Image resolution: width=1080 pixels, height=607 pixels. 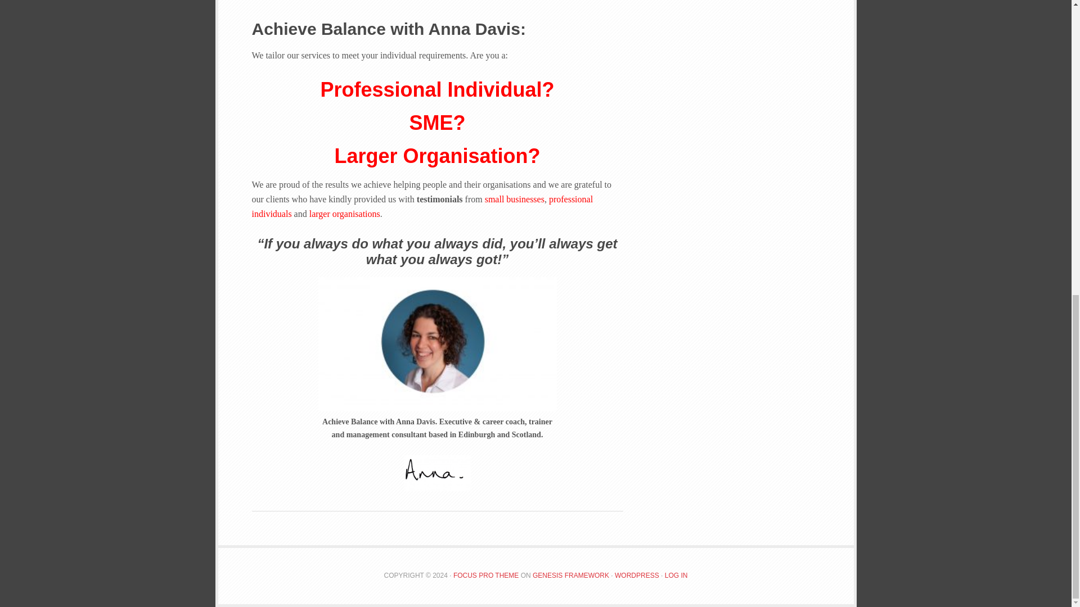 I want to click on Larger Organisation?, so click(x=436, y=156).